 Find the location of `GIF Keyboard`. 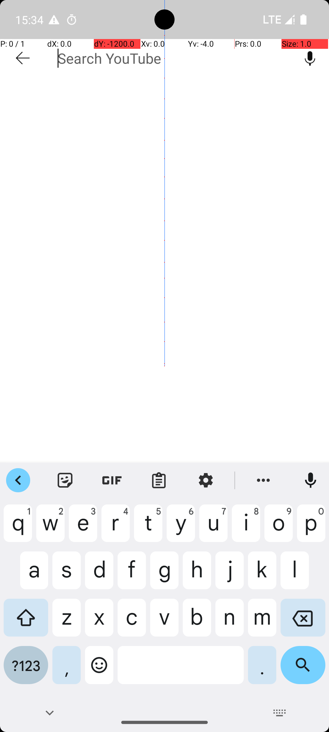

GIF Keyboard is located at coordinates (112, 480).